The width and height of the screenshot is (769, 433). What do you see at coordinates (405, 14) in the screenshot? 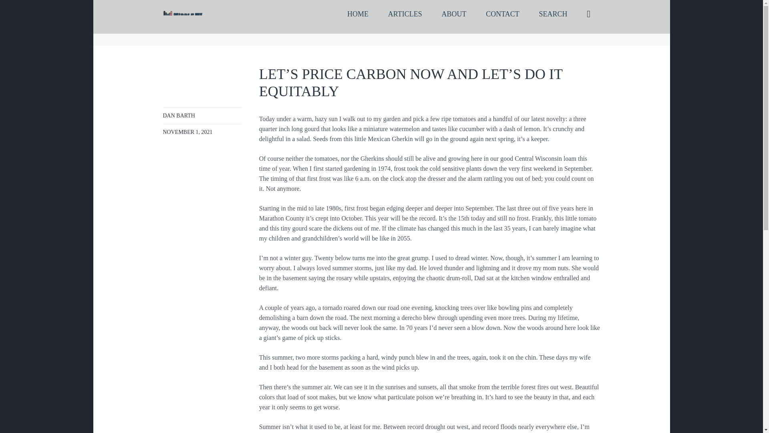
I see `ARTICLES` at bounding box center [405, 14].